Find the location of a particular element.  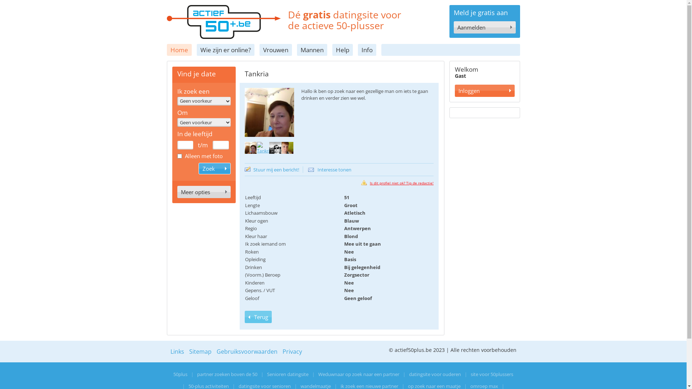

datingsite voor ouderen is located at coordinates (435, 375).